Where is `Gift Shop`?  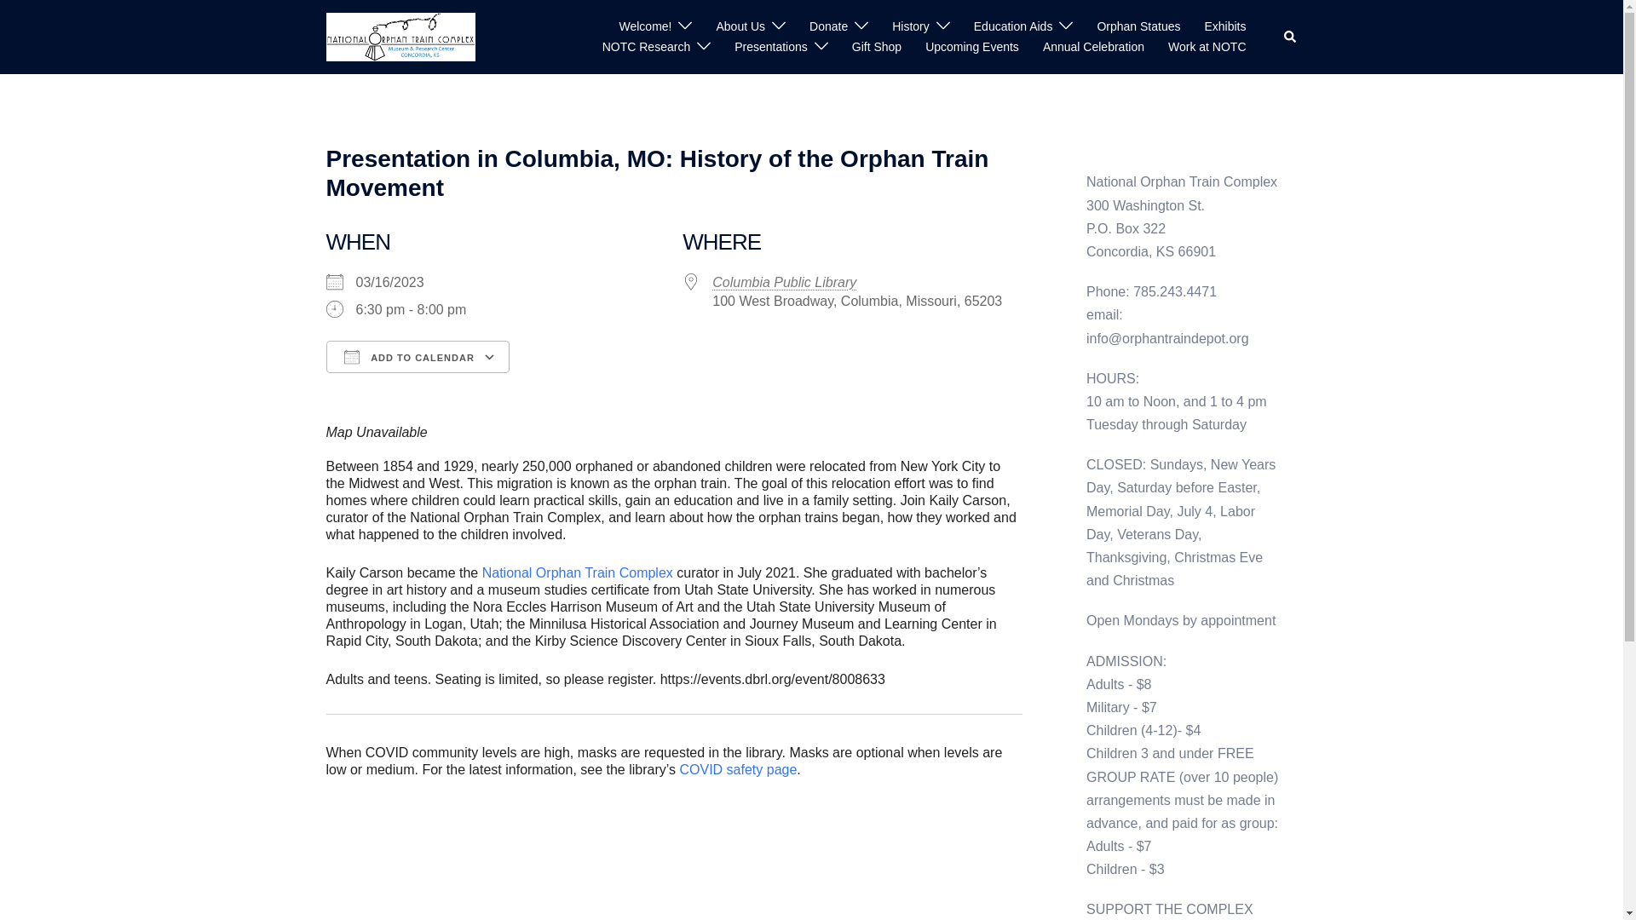
Gift Shop is located at coordinates (876, 48).